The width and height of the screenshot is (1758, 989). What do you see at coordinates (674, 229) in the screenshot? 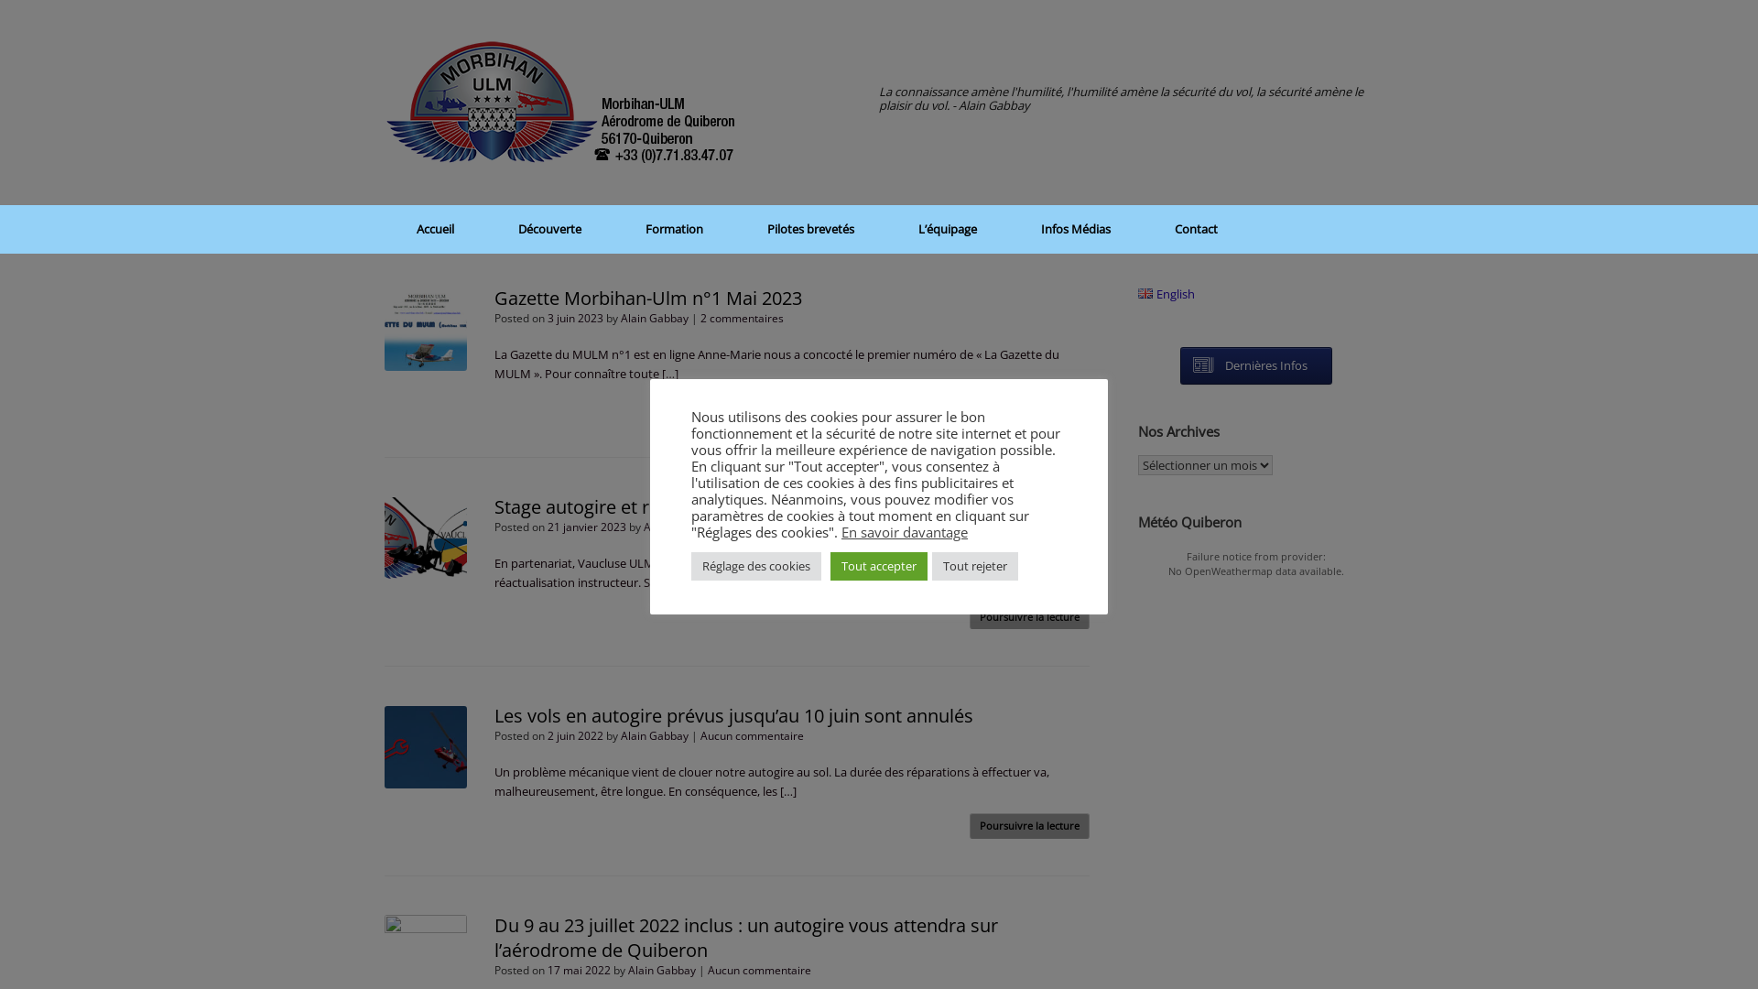
I see `Formation` at bounding box center [674, 229].